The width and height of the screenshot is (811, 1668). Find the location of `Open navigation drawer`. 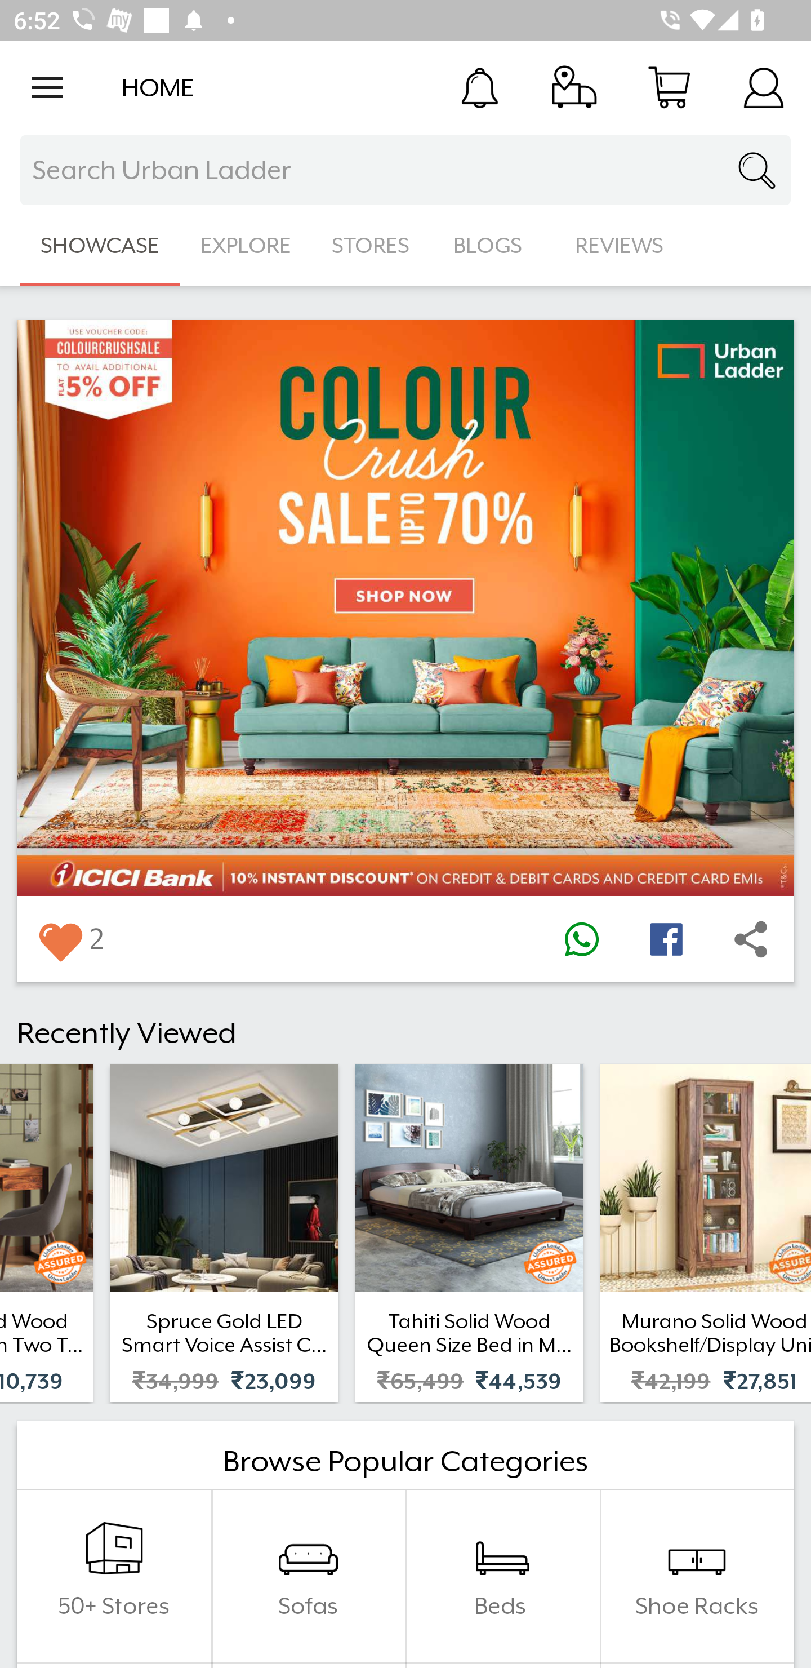

Open navigation drawer is located at coordinates (47, 87).